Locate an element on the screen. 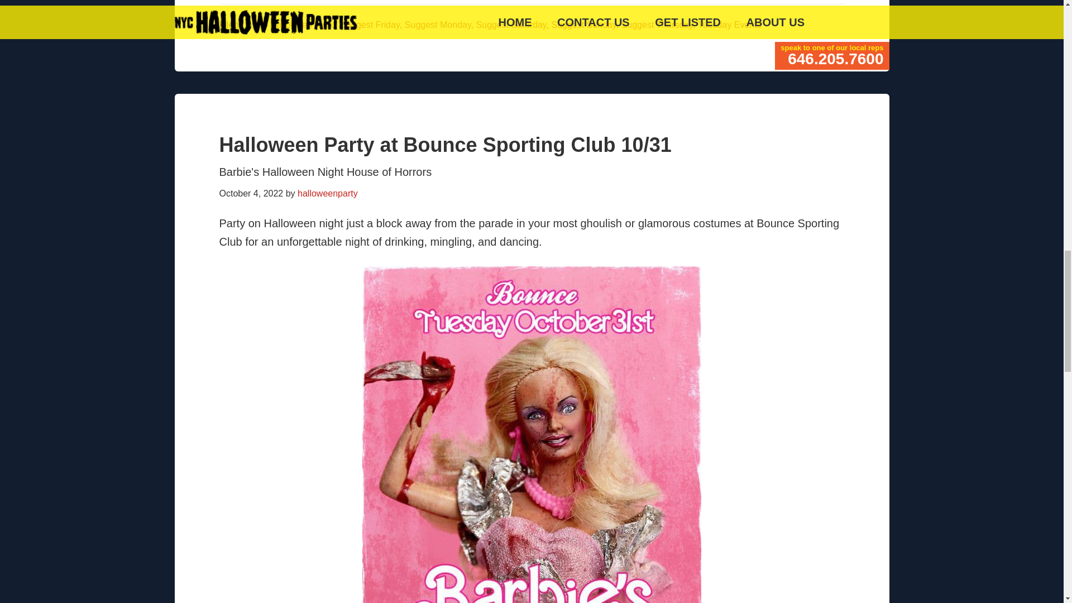 Image resolution: width=1072 pixels, height=603 pixels. Suggest Sunday is located at coordinates (584, 25).